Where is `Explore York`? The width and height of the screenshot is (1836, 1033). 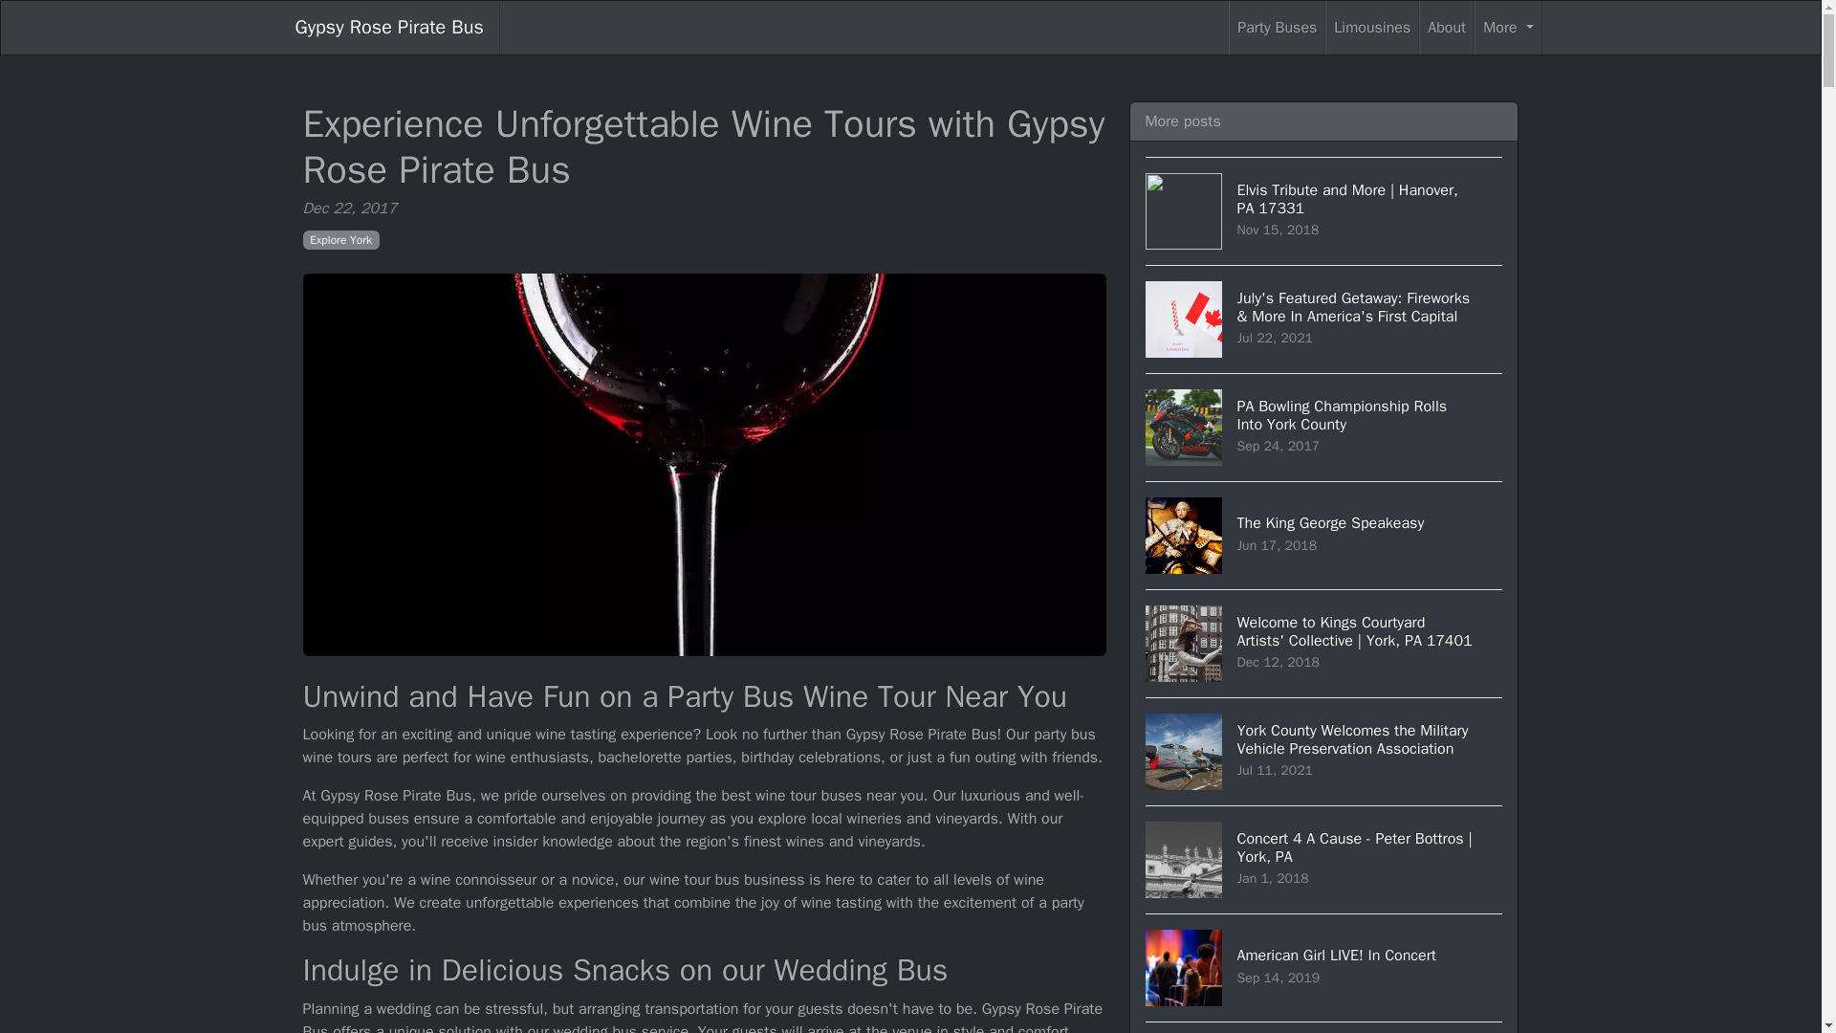 Explore York is located at coordinates (340, 239).